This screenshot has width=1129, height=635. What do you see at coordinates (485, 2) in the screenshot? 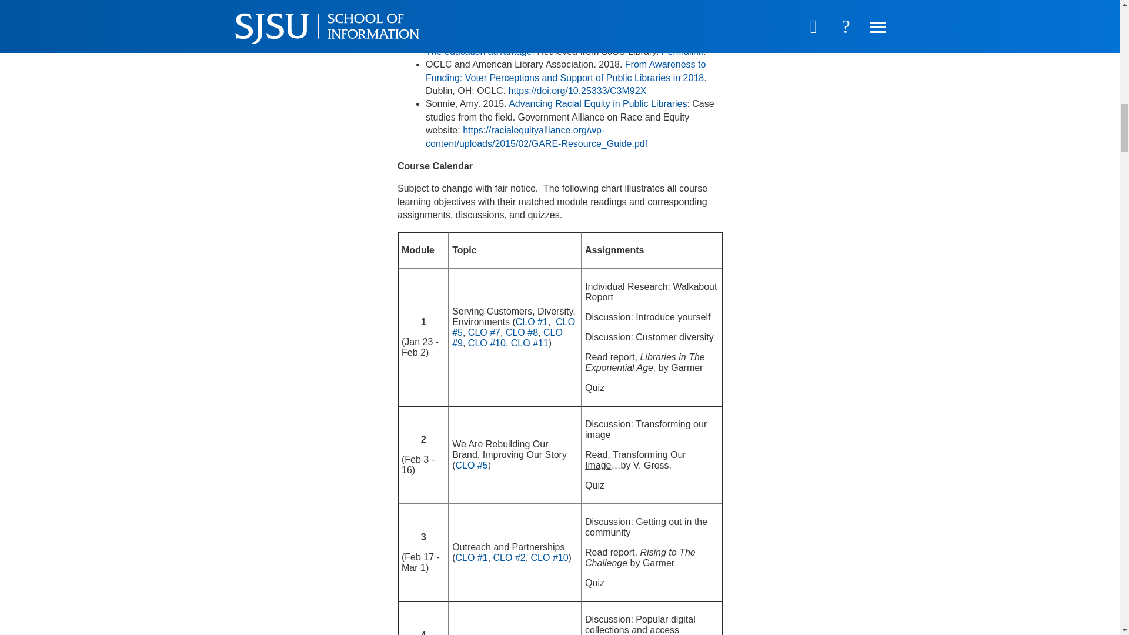
I see `Permalink` at bounding box center [485, 2].